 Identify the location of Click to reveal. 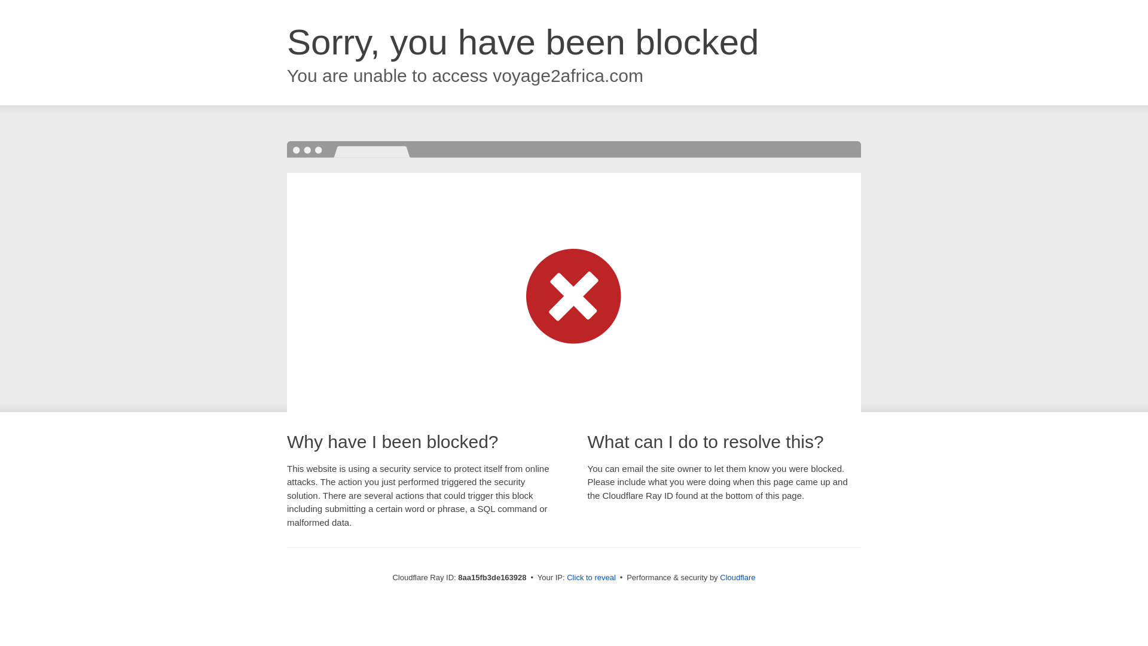
(591, 578).